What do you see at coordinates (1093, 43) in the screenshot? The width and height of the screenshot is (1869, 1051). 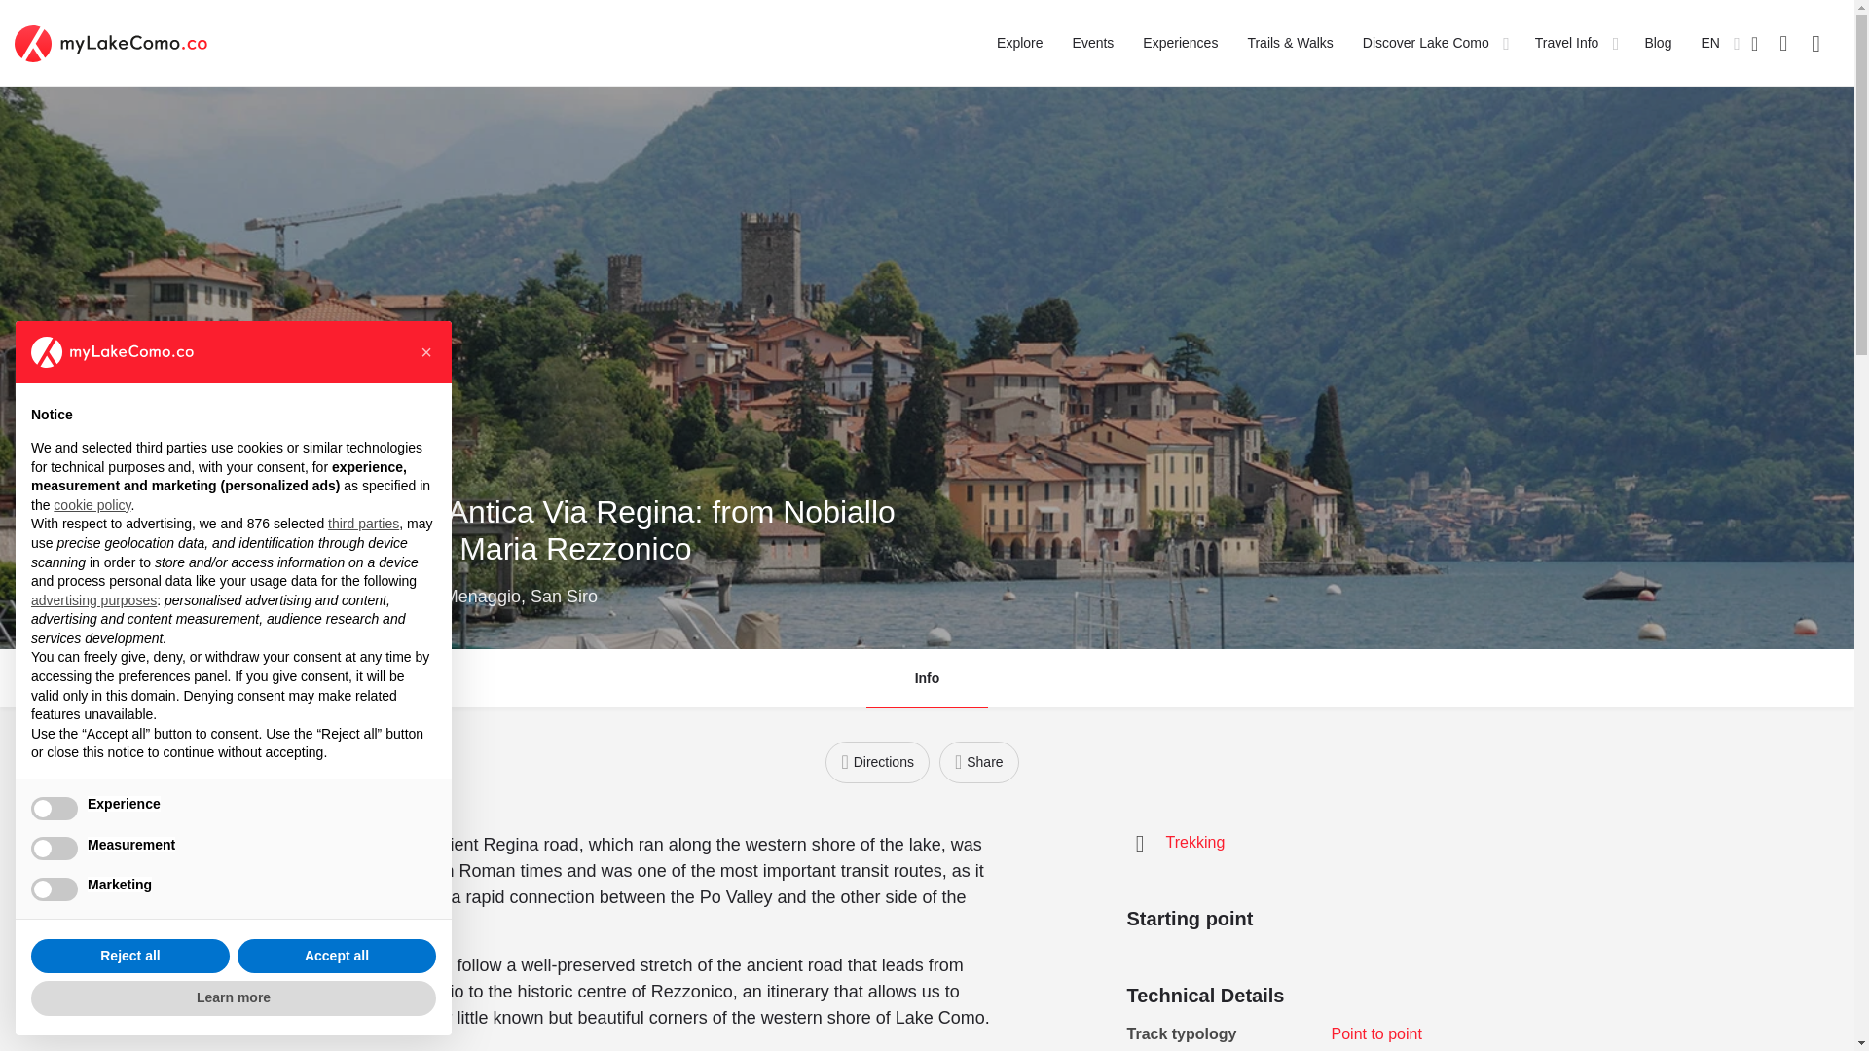 I see `Events` at bounding box center [1093, 43].